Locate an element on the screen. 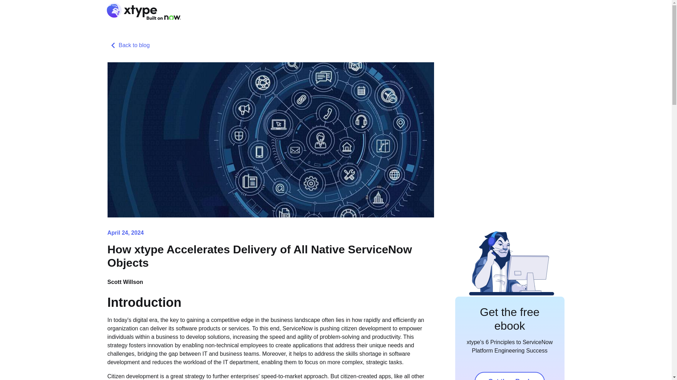 The width and height of the screenshot is (677, 380). Book a Demo is located at coordinates (518, 11).